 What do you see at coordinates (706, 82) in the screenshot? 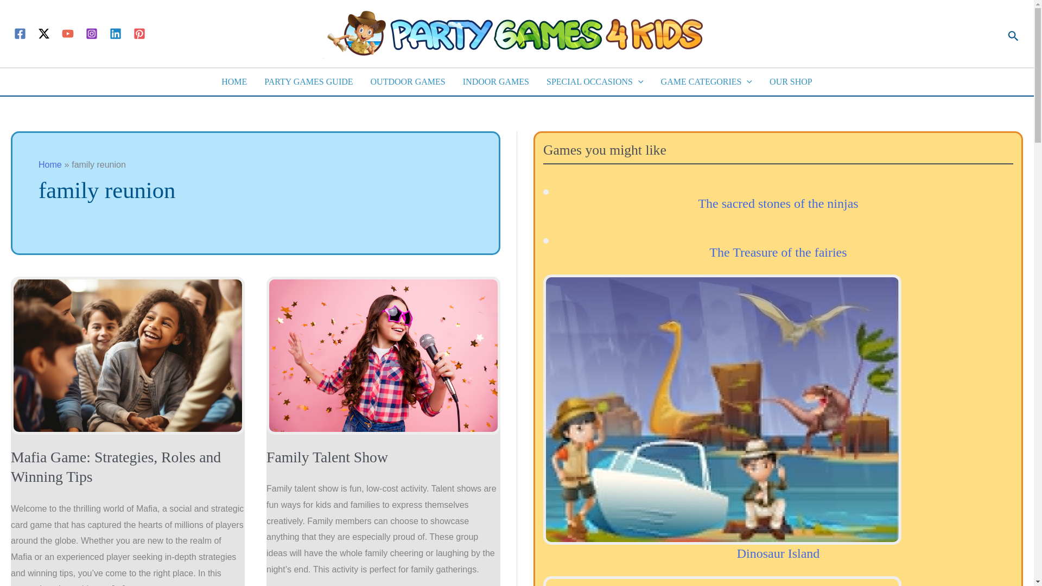
I see `GAME CATEGORIES` at bounding box center [706, 82].